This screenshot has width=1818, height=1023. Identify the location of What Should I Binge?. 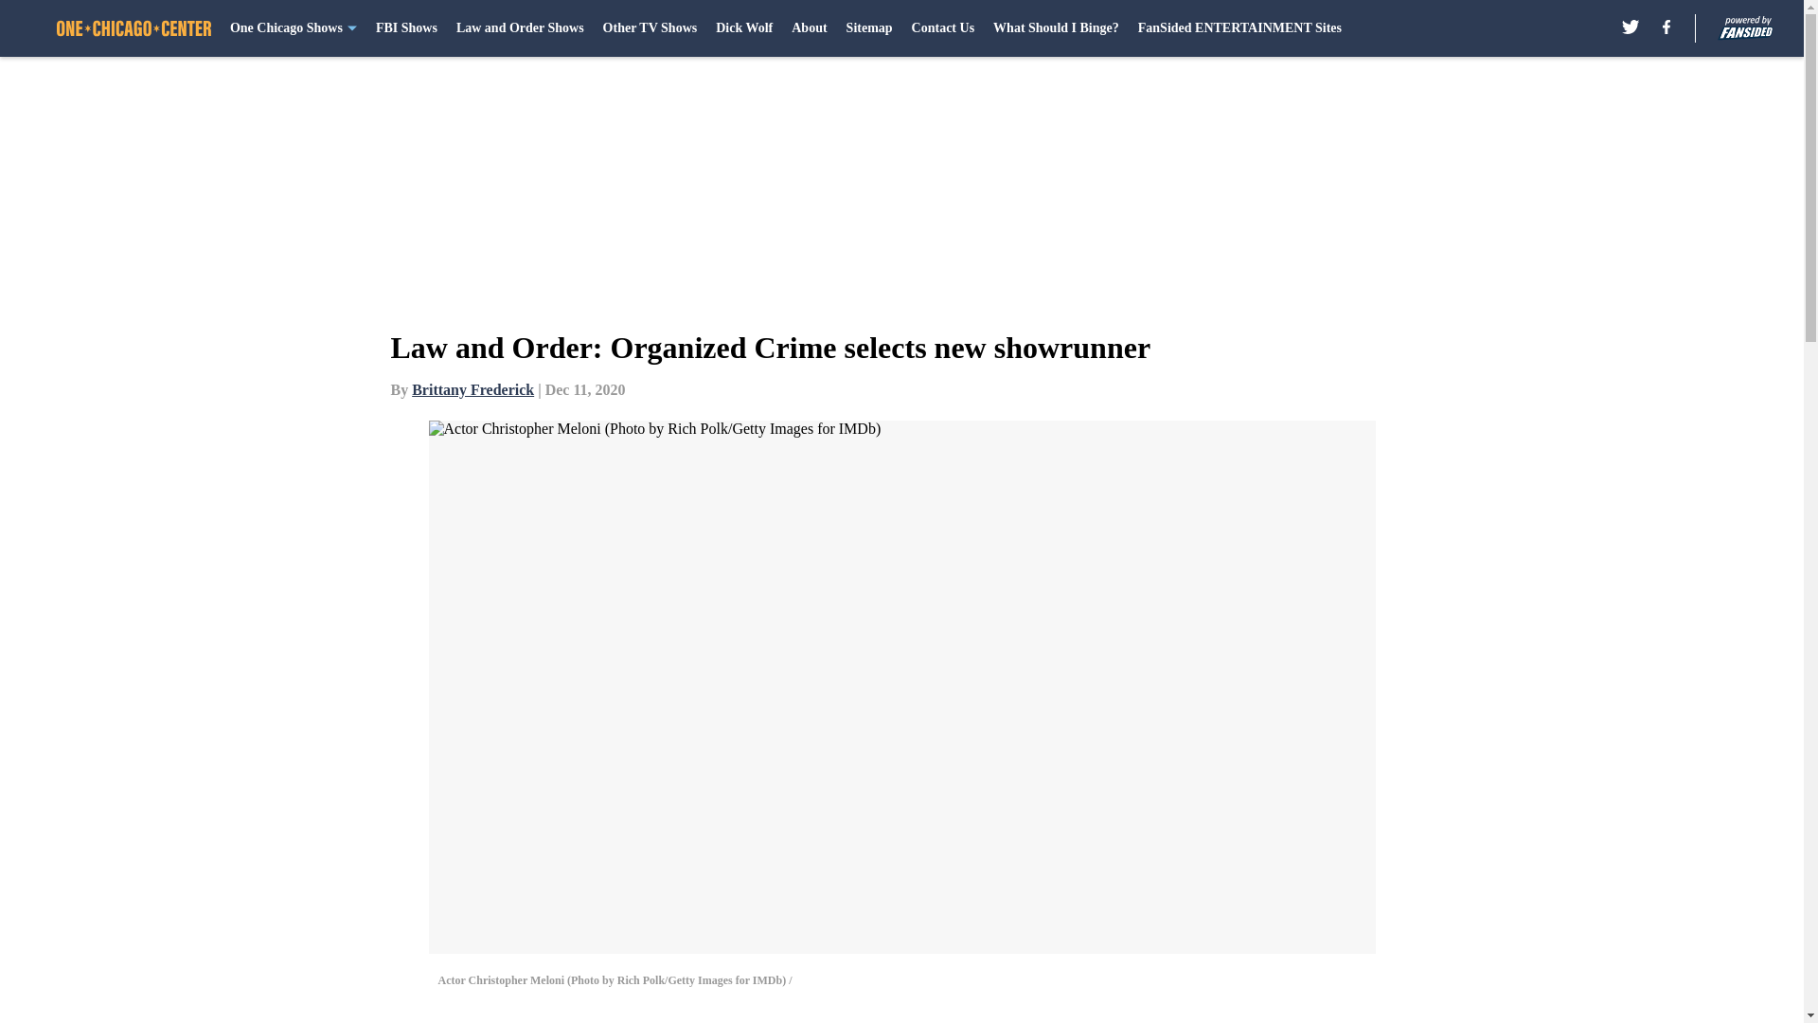
(1056, 28).